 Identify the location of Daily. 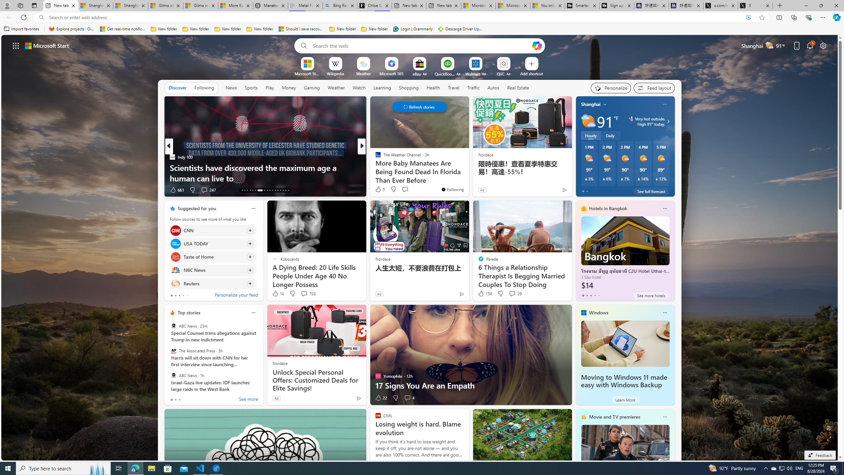
(610, 135).